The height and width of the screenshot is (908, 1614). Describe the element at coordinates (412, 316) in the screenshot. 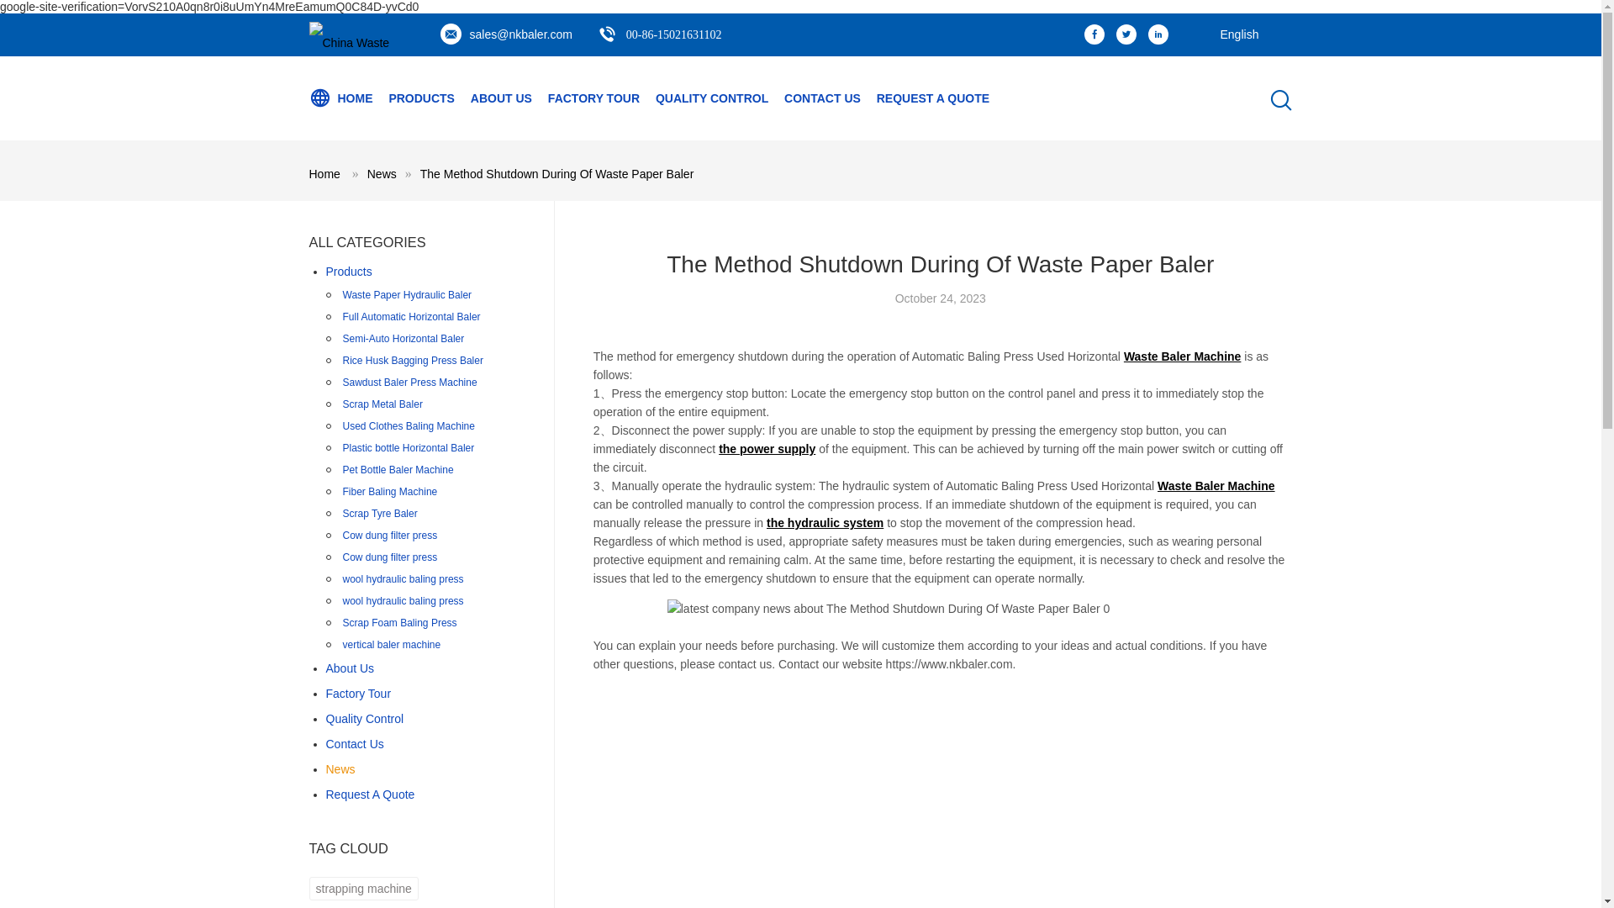

I see `Full Automatic Horizontal Baler` at that location.